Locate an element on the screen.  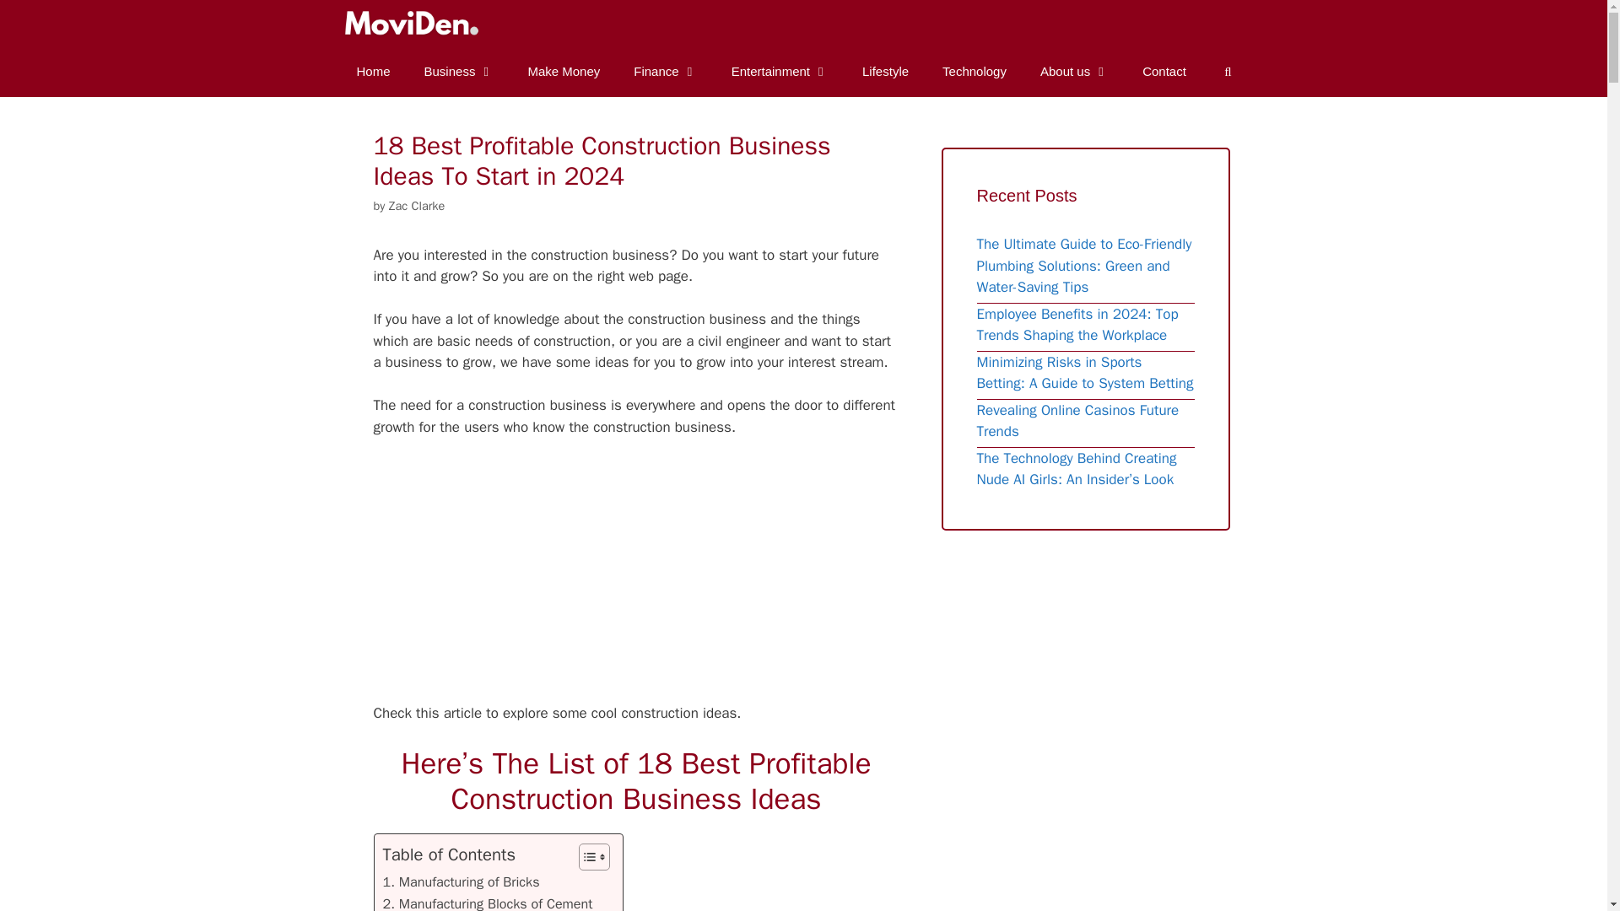
View all posts by Zac Clarke is located at coordinates (417, 206).